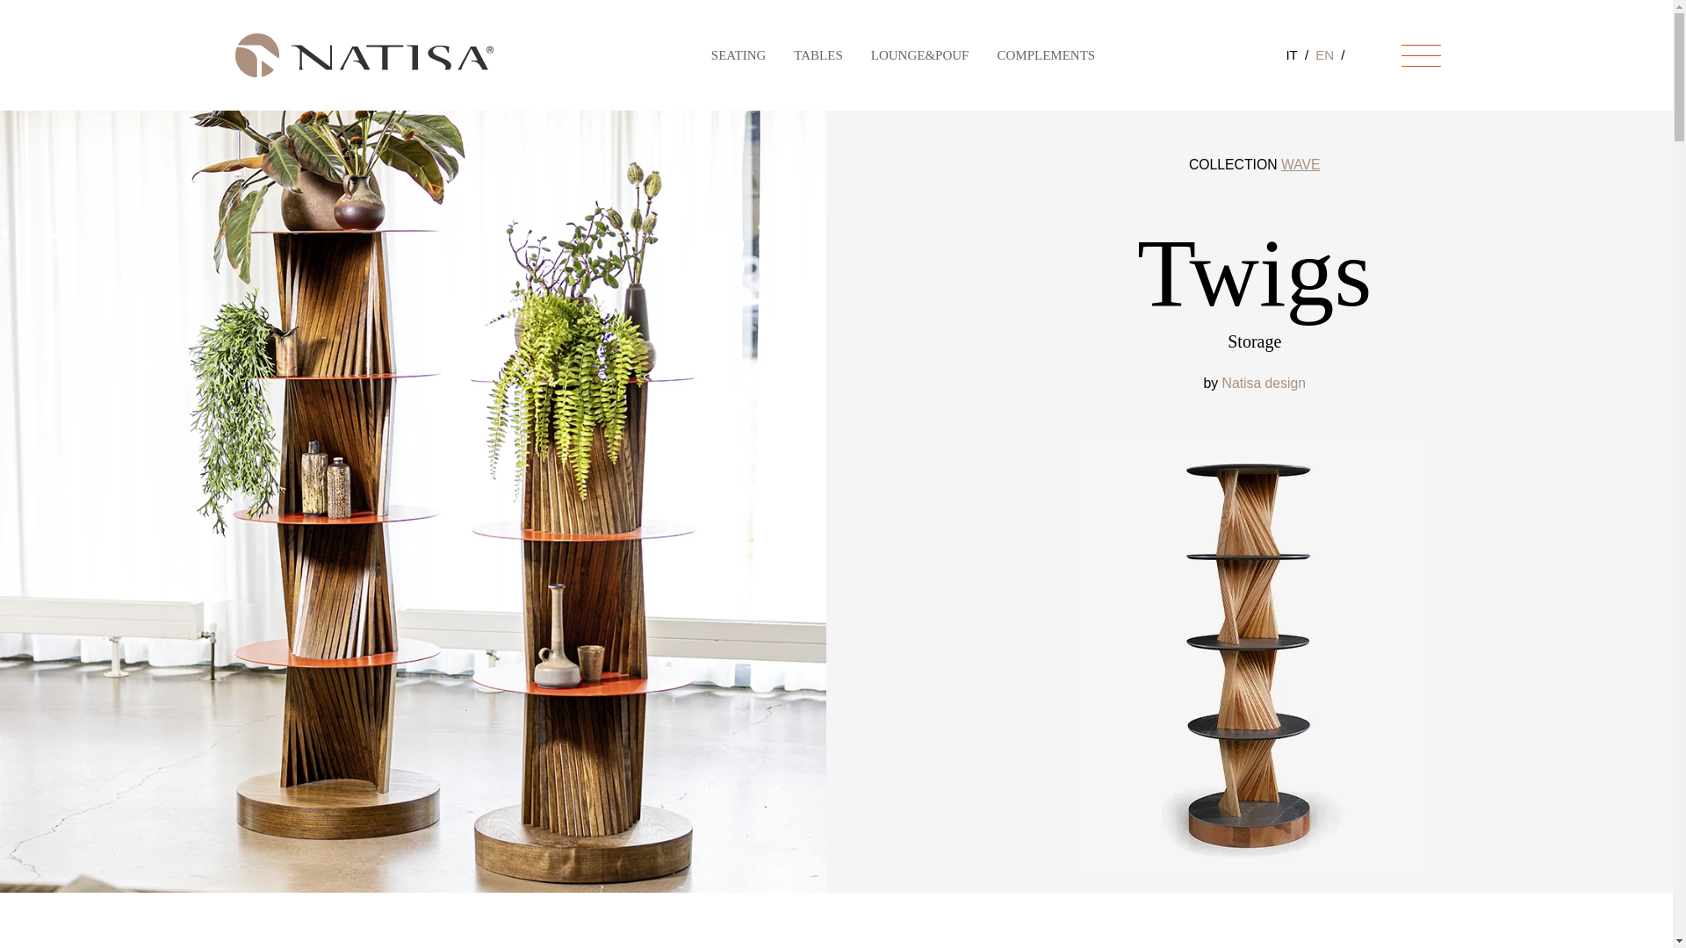 Image resolution: width=1686 pixels, height=948 pixels. Describe the element at coordinates (818, 54) in the screenshot. I see `TABLES` at that location.